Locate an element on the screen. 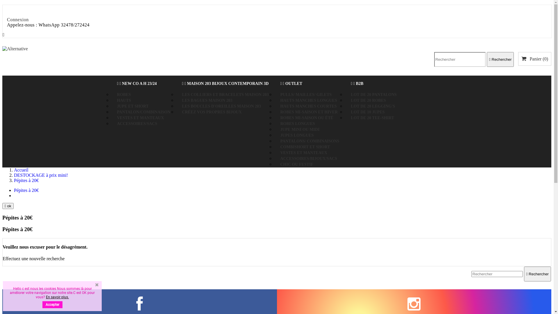 The width and height of the screenshot is (558, 314). JUPE MINI OU MIDI is located at coordinates (300, 130).